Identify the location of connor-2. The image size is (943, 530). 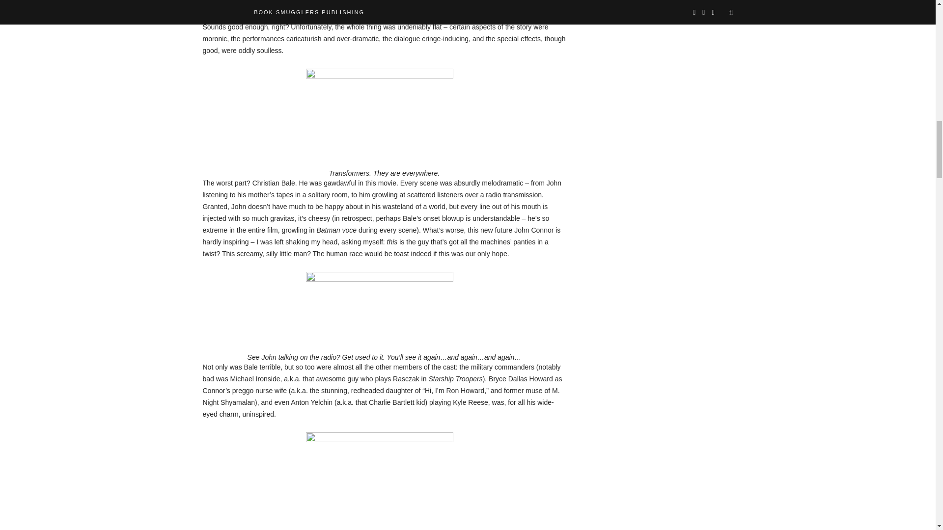
(379, 303).